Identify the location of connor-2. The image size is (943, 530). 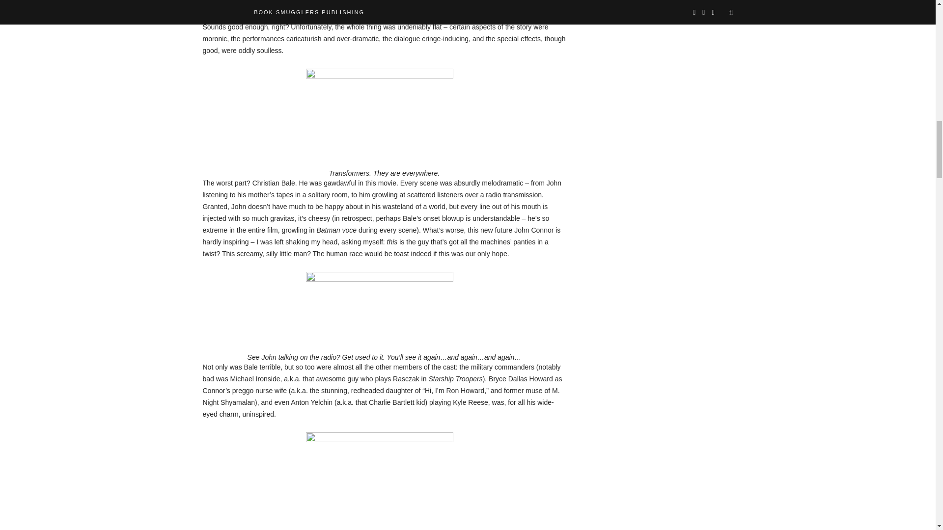
(379, 303).